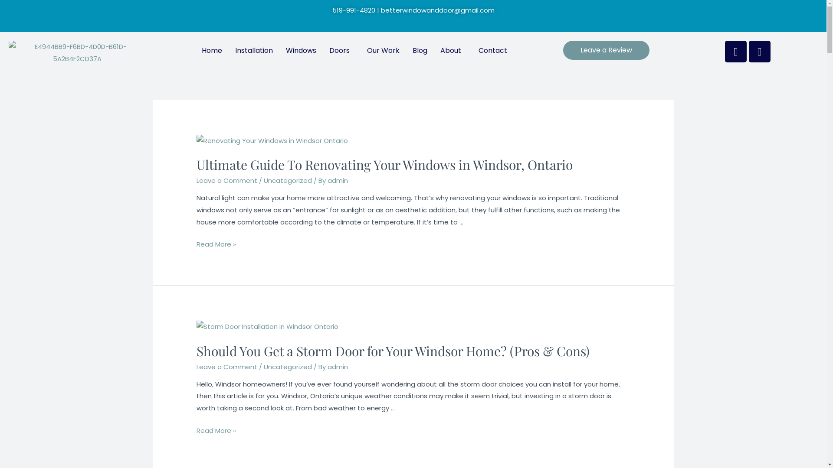 This screenshot has width=833, height=468. I want to click on About, so click(453, 51).